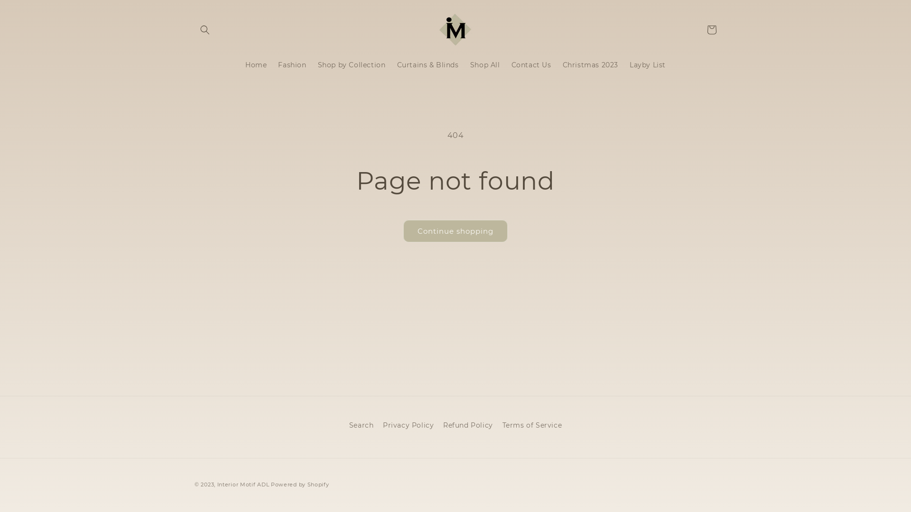  Describe the element at coordinates (352, 65) in the screenshot. I see `Shop by Collection` at that location.